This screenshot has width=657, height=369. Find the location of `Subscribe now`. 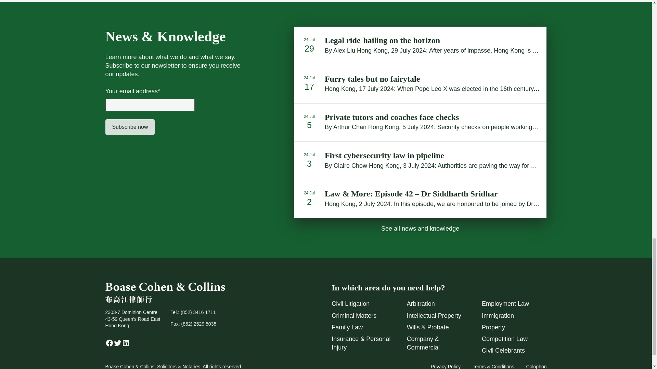

Subscribe now is located at coordinates (130, 127).